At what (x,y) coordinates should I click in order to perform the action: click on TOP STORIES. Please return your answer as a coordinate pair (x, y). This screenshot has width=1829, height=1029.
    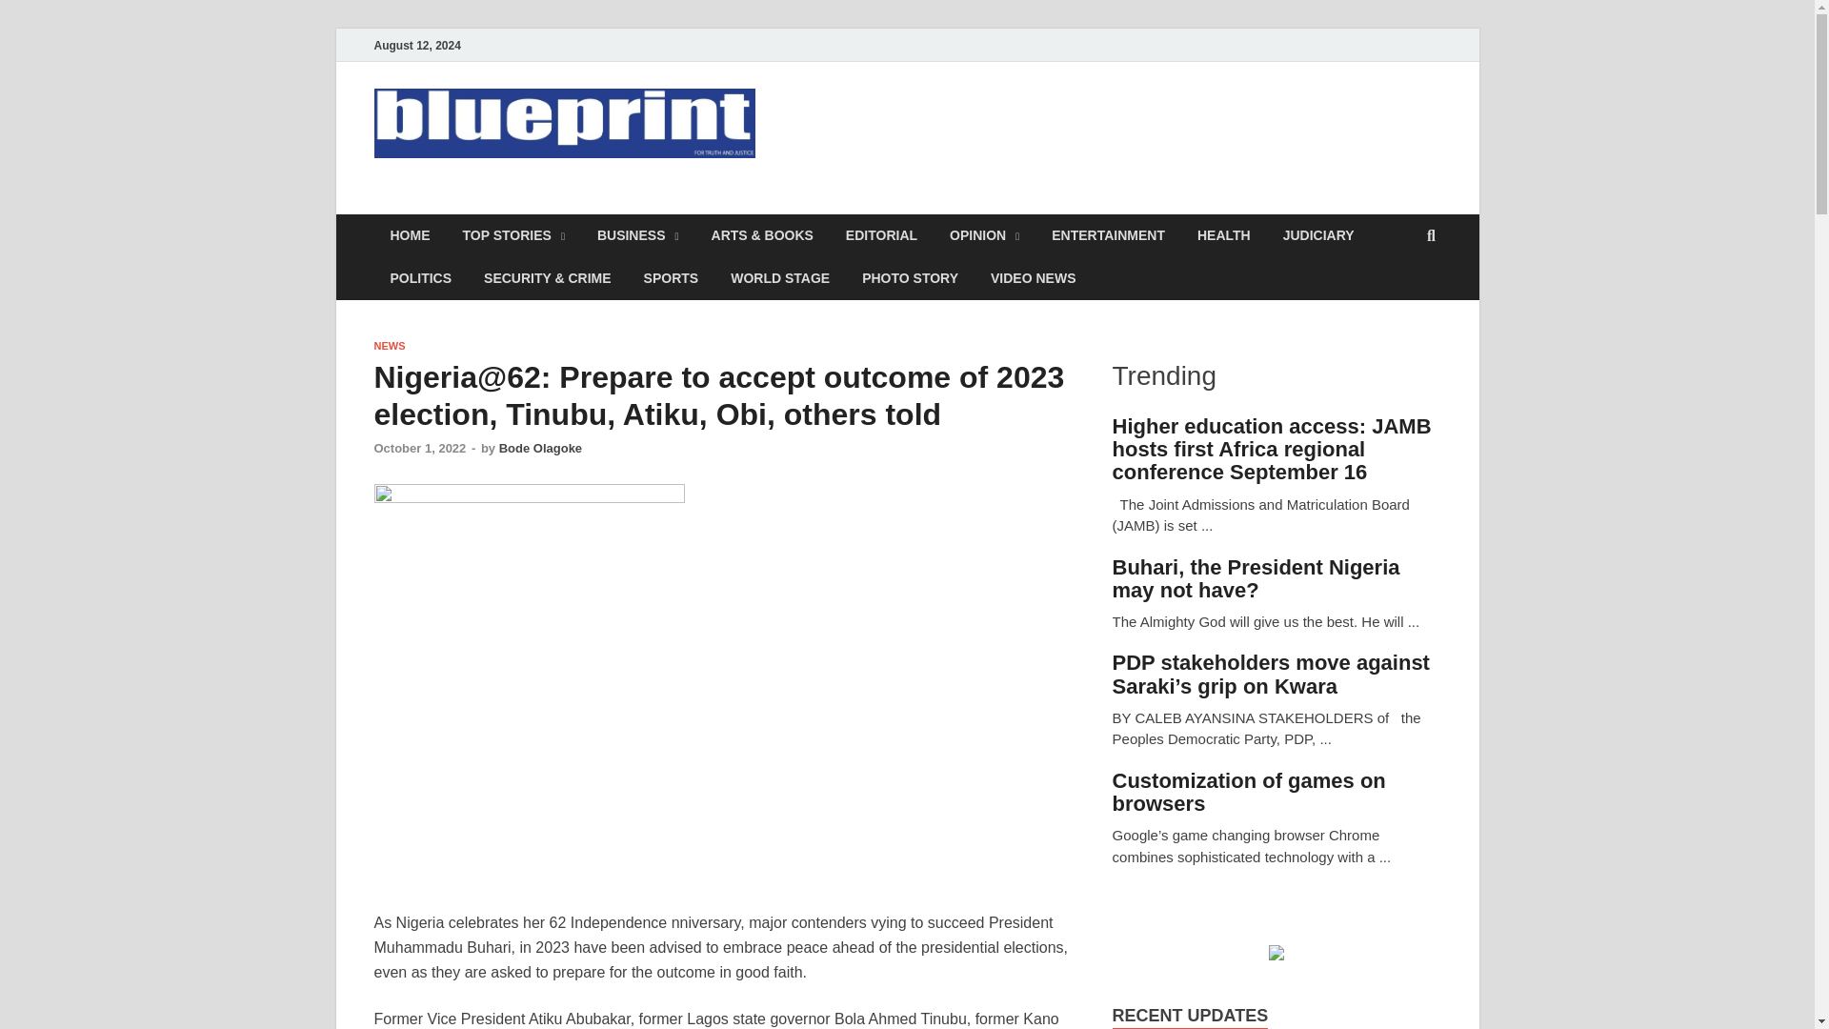
    Looking at the image, I should click on (513, 235).